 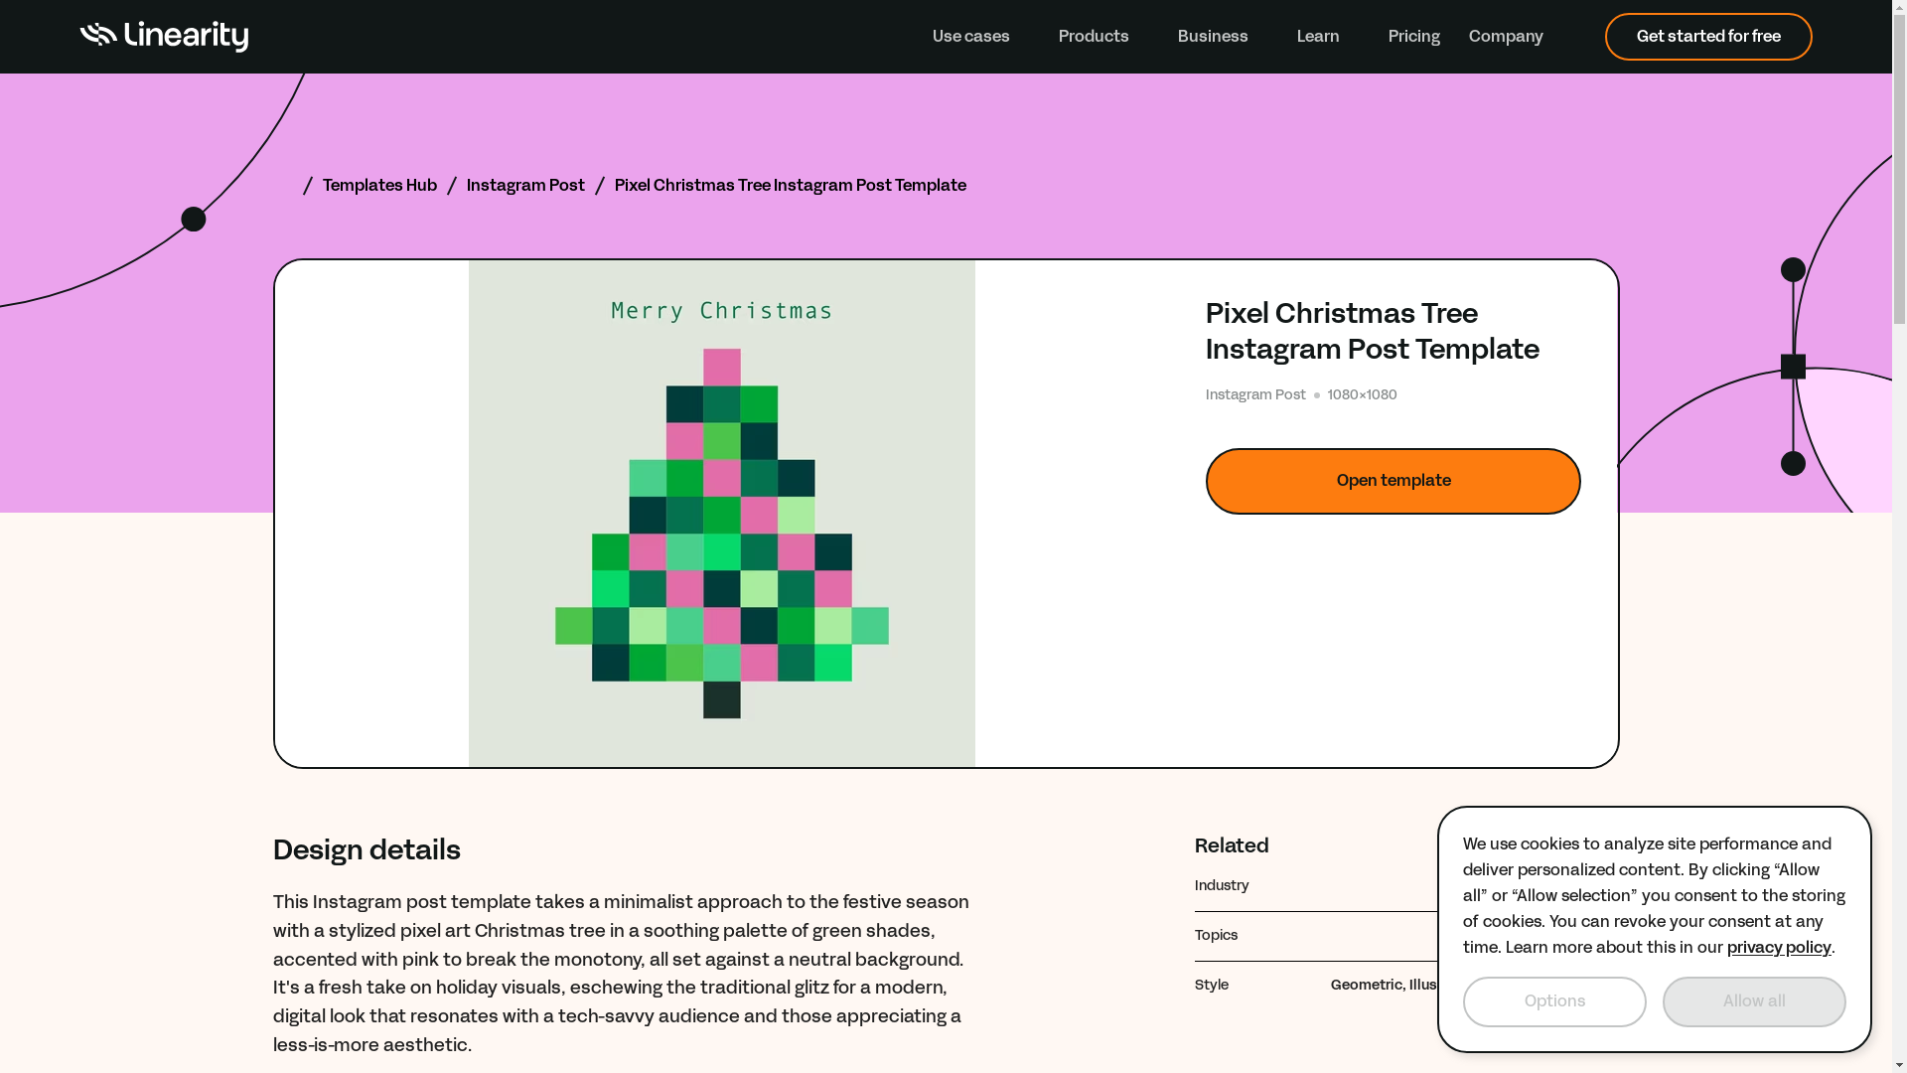 I want to click on Learn, so click(x=1327, y=36).